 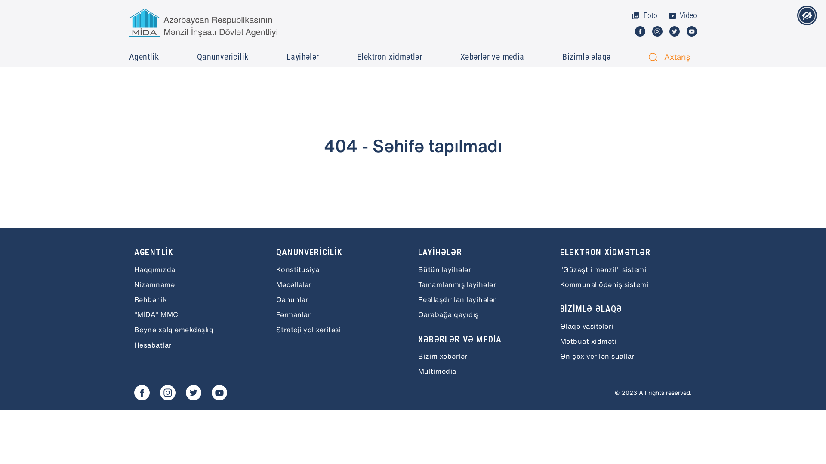 What do you see at coordinates (342, 299) in the screenshot?
I see `Qanunlar` at bounding box center [342, 299].